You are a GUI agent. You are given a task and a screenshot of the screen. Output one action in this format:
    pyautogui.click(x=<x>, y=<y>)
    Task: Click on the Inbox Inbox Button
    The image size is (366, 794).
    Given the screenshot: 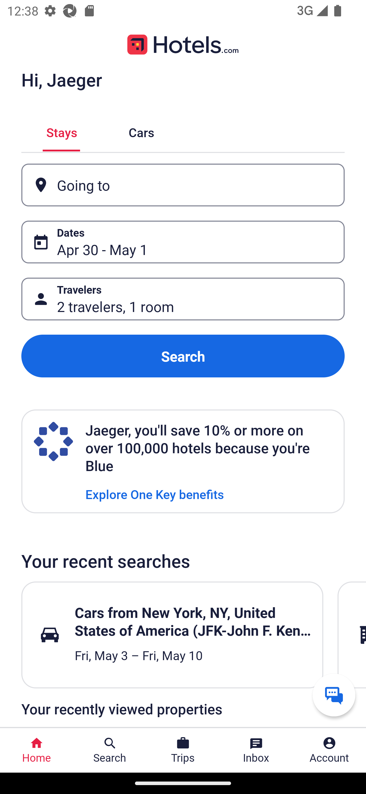 What is the action you would take?
    pyautogui.click(x=256, y=750)
    